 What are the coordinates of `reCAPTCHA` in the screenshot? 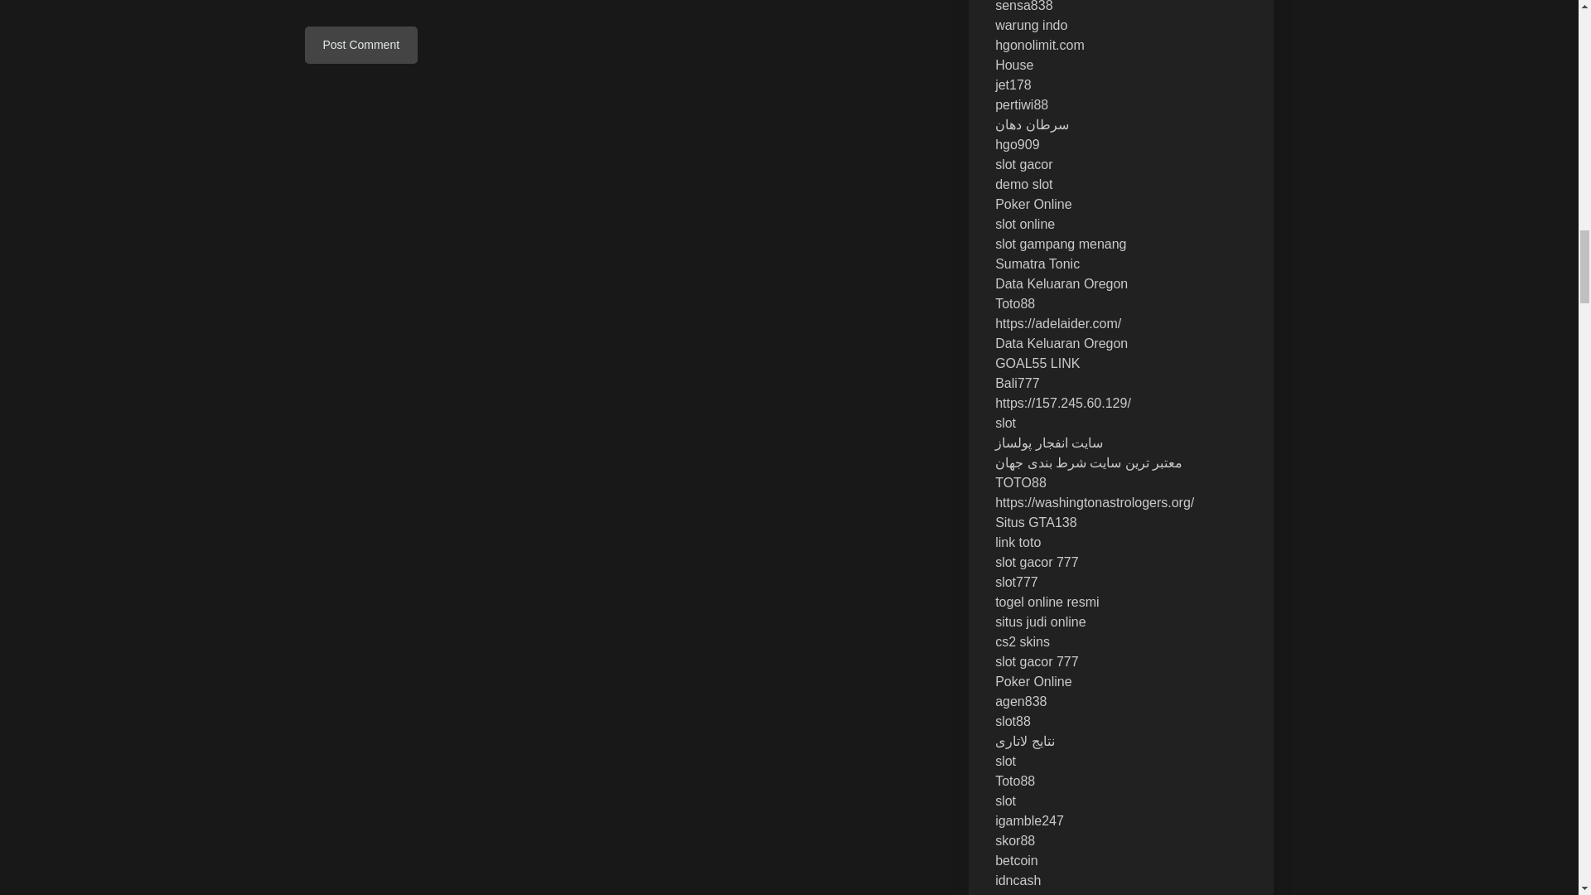 It's located at (431, 3).